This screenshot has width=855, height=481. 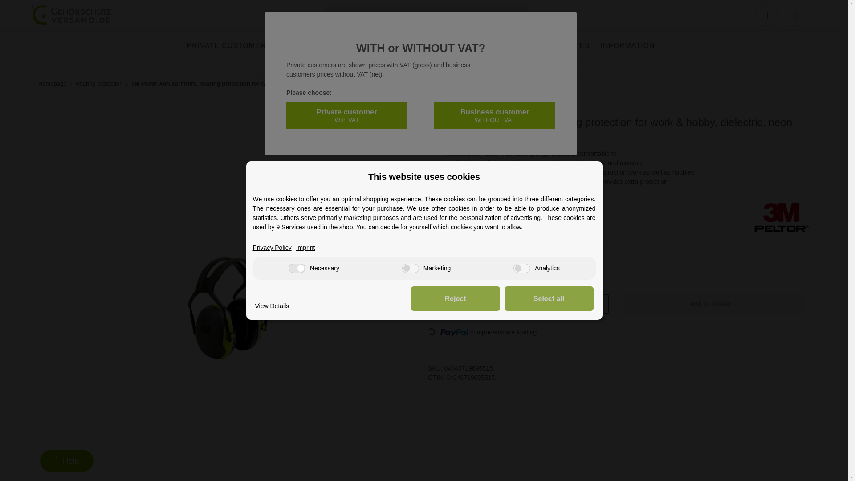 What do you see at coordinates (428, 45) in the screenshot?
I see `Hearing protection` at bounding box center [428, 45].